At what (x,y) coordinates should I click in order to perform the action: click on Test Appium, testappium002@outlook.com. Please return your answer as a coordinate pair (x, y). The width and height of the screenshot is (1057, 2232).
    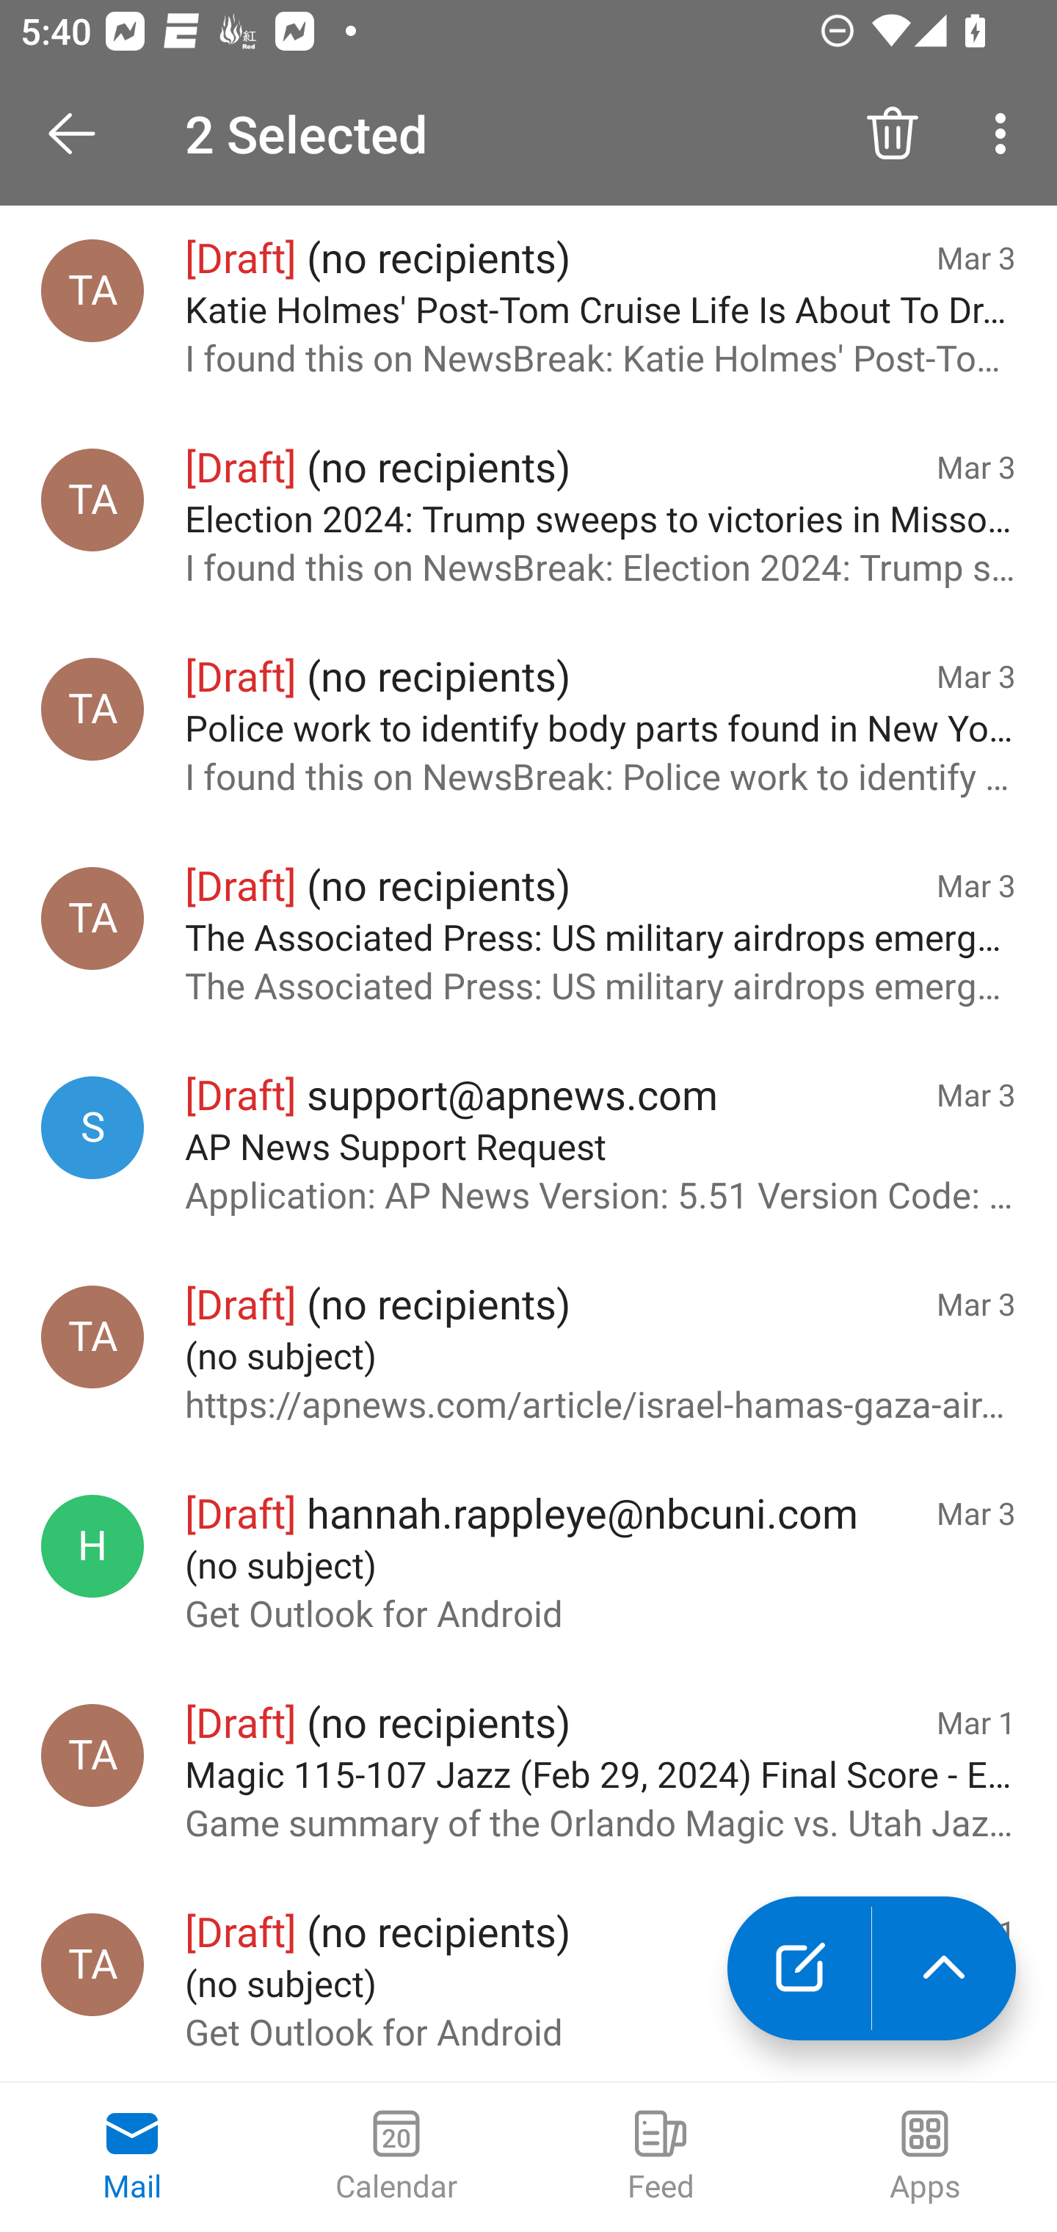
    Looking at the image, I should click on (92, 1336).